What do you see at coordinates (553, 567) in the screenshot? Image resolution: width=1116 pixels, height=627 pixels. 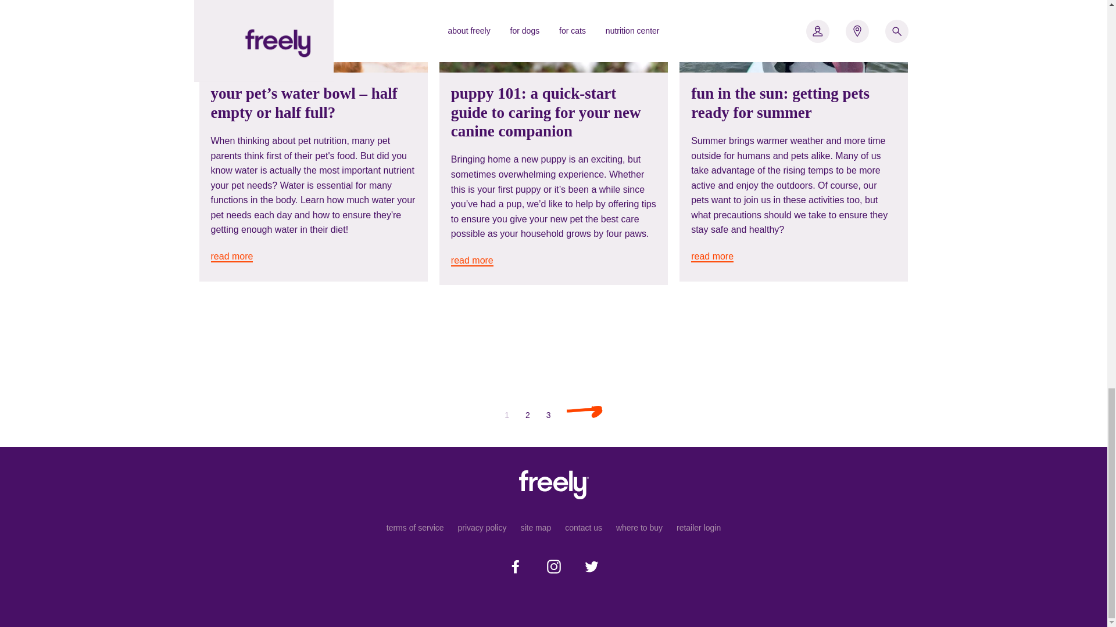 I see `Freely on Instagram` at bounding box center [553, 567].